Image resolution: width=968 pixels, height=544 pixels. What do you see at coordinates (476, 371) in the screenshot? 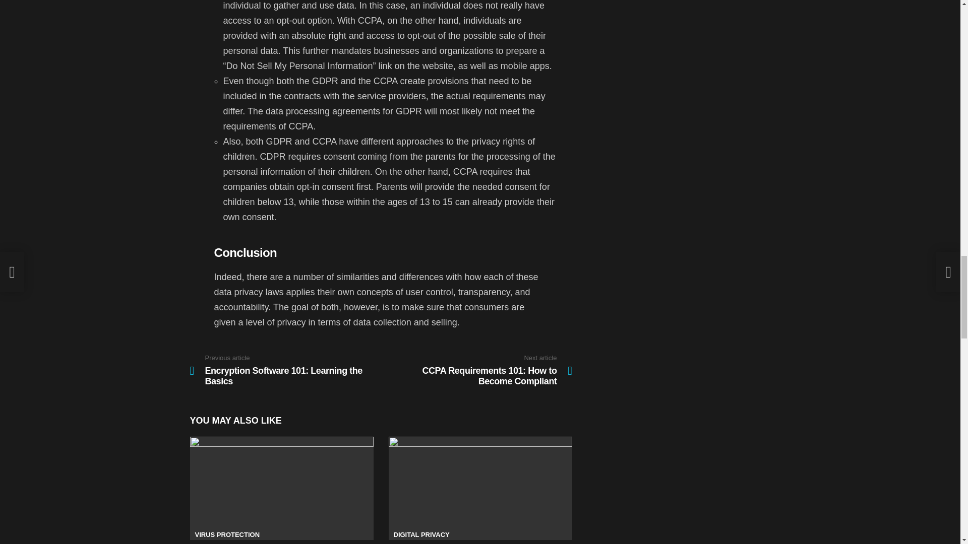
I see `VIRUS PROTECTION` at bounding box center [476, 371].